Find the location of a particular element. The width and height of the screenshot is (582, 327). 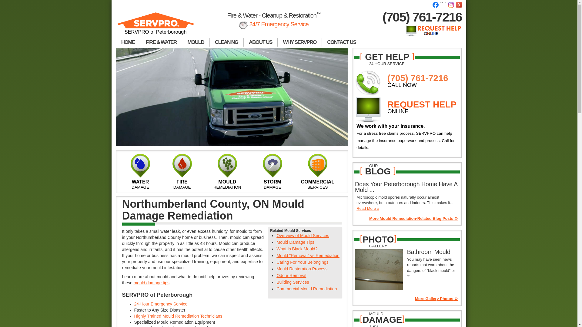

MOULD is located at coordinates (196, 42).